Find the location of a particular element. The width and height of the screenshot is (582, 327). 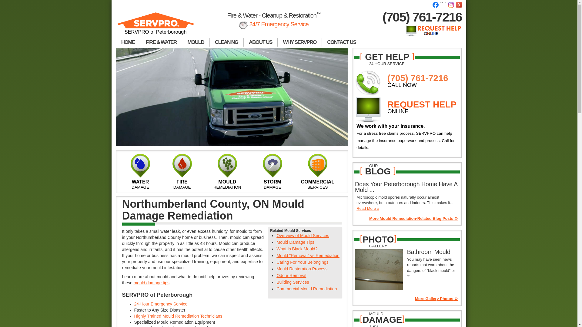

MOULD is located at coordinates (196, 42).